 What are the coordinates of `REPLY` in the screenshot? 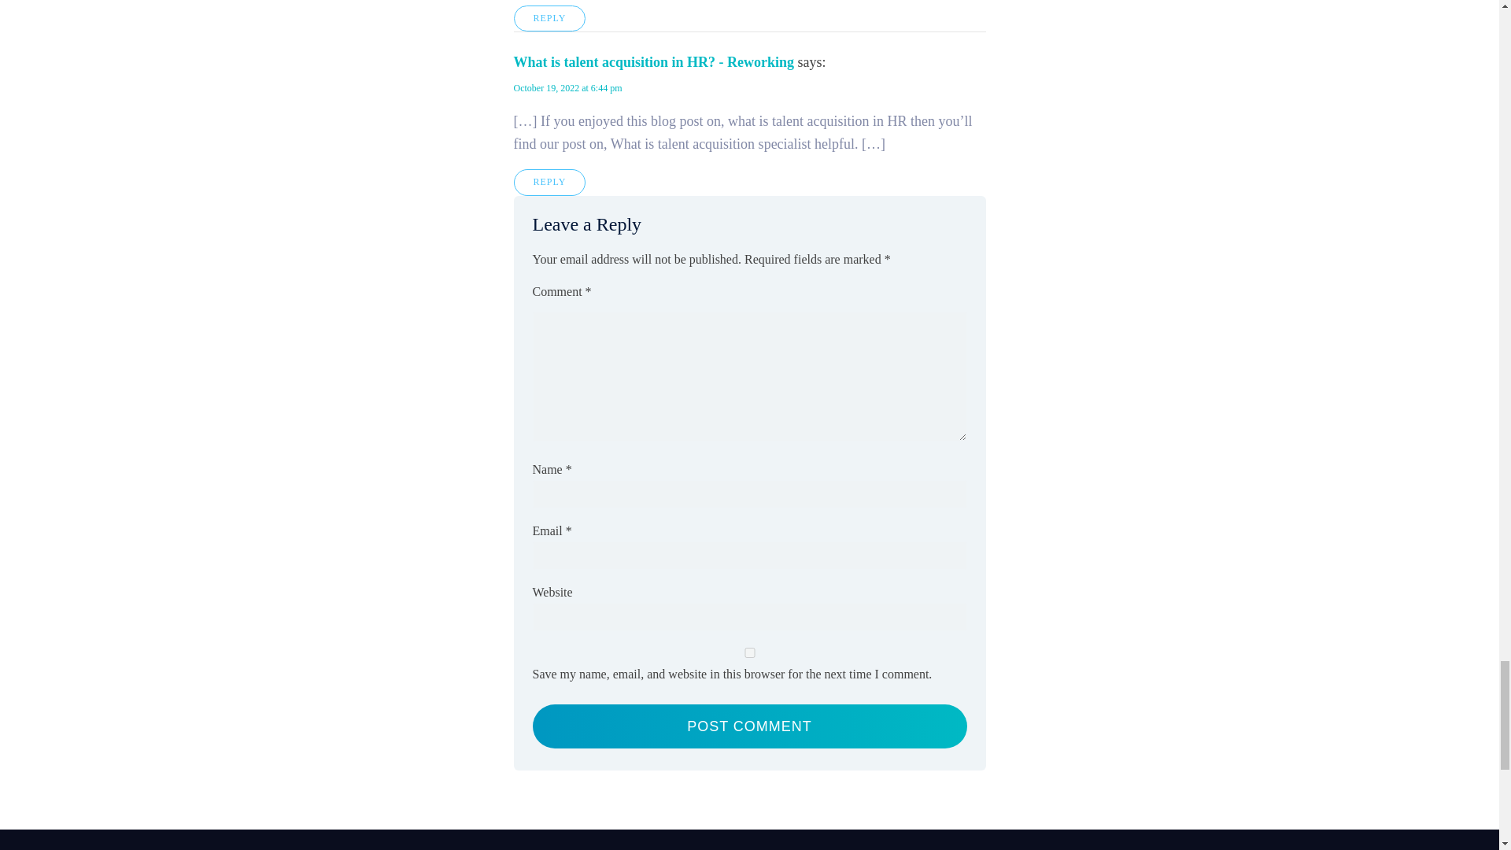 It's located at (549, 182).